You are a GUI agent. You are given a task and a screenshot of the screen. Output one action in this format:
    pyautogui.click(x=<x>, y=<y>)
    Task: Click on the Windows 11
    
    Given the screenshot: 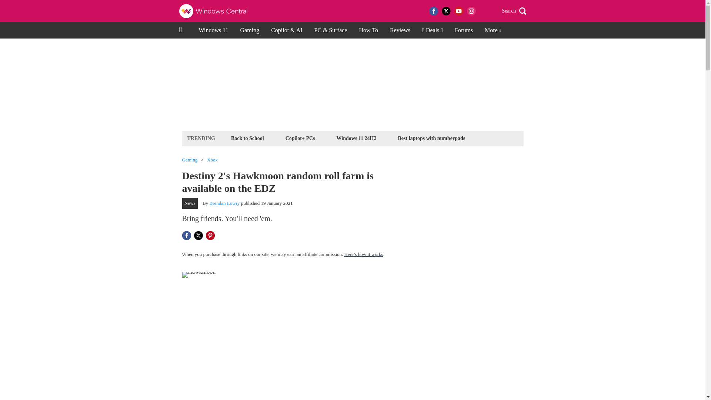 What is the action you would take?
    pyautogui.click(x=213, y=30)
    